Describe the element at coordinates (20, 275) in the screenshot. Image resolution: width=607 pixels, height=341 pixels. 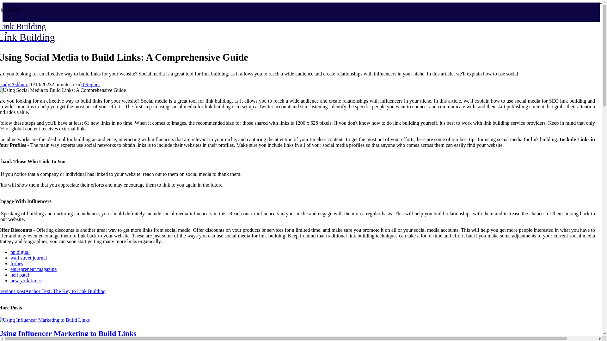
I see `neil patel` at that location.